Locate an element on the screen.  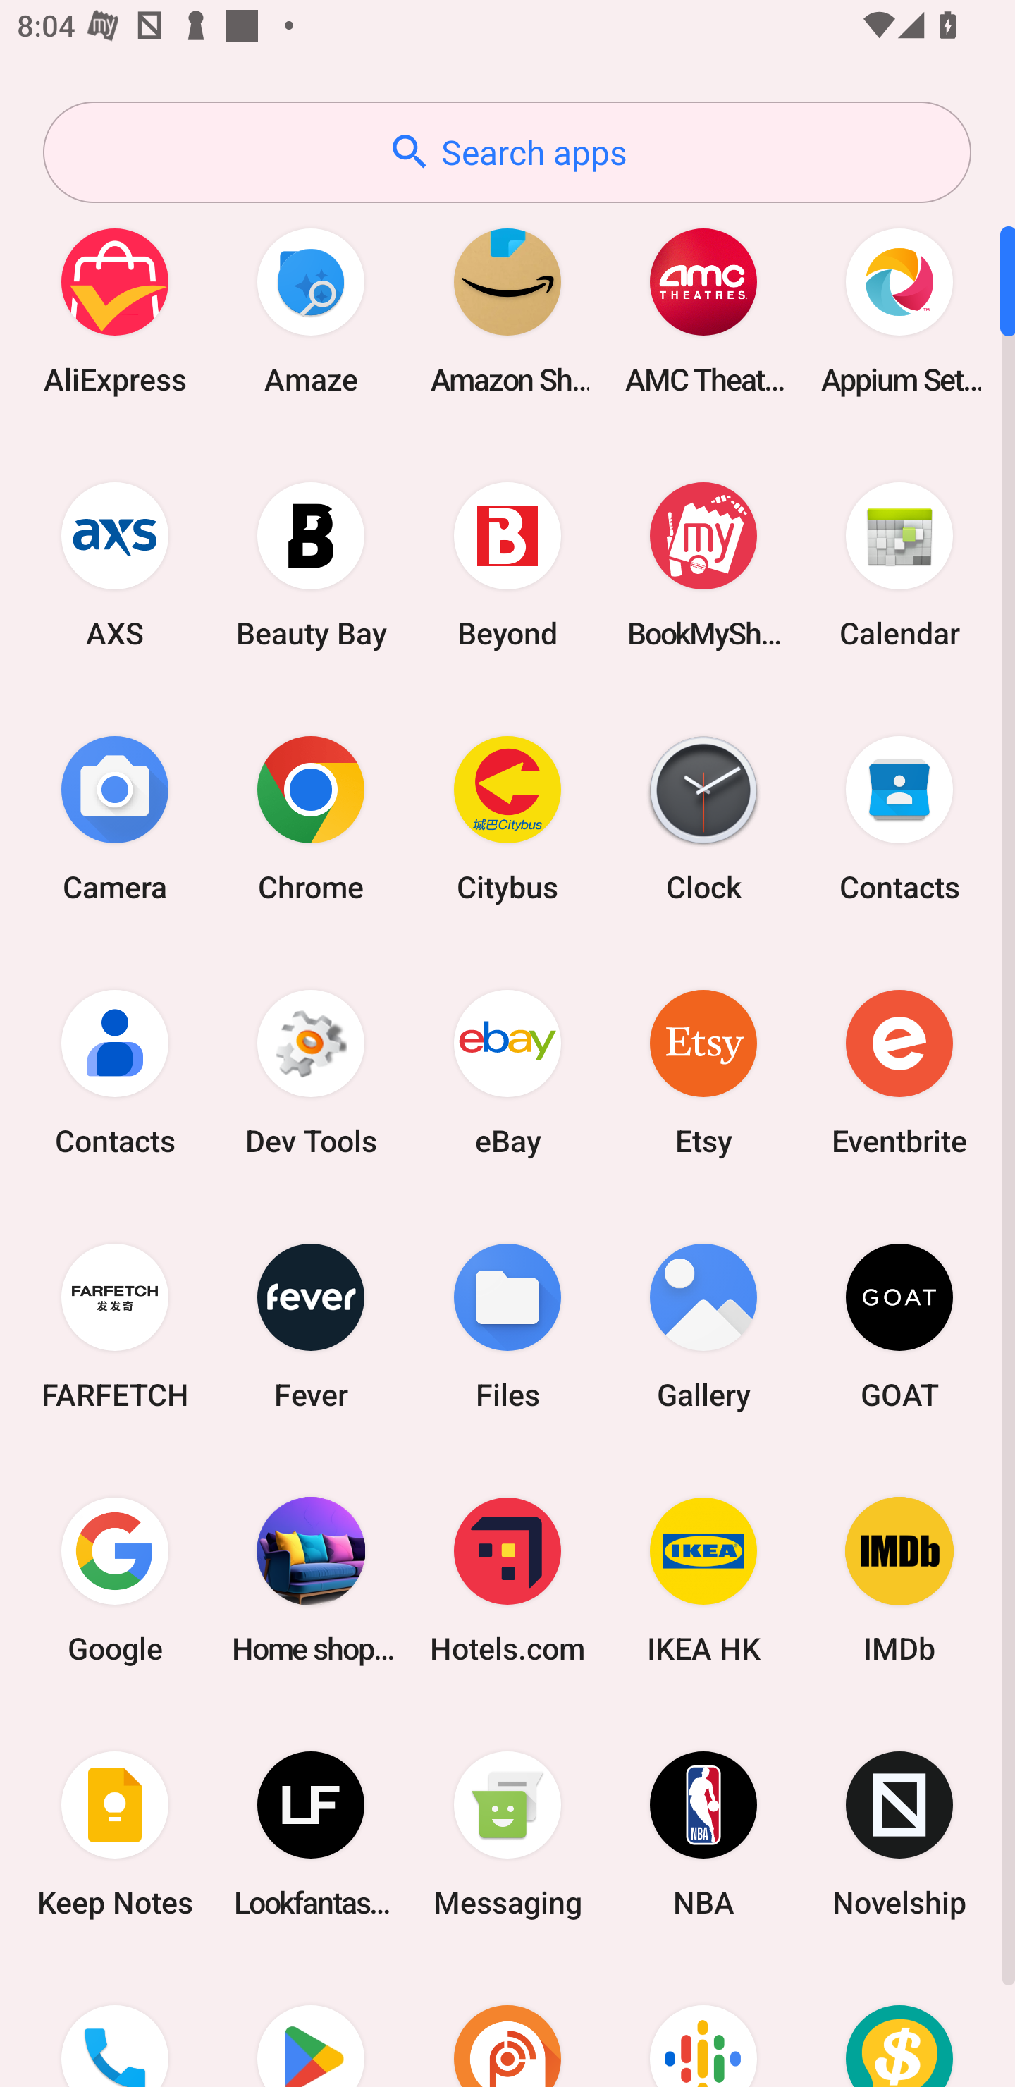
NBA is located at coordinates (703, 1835).